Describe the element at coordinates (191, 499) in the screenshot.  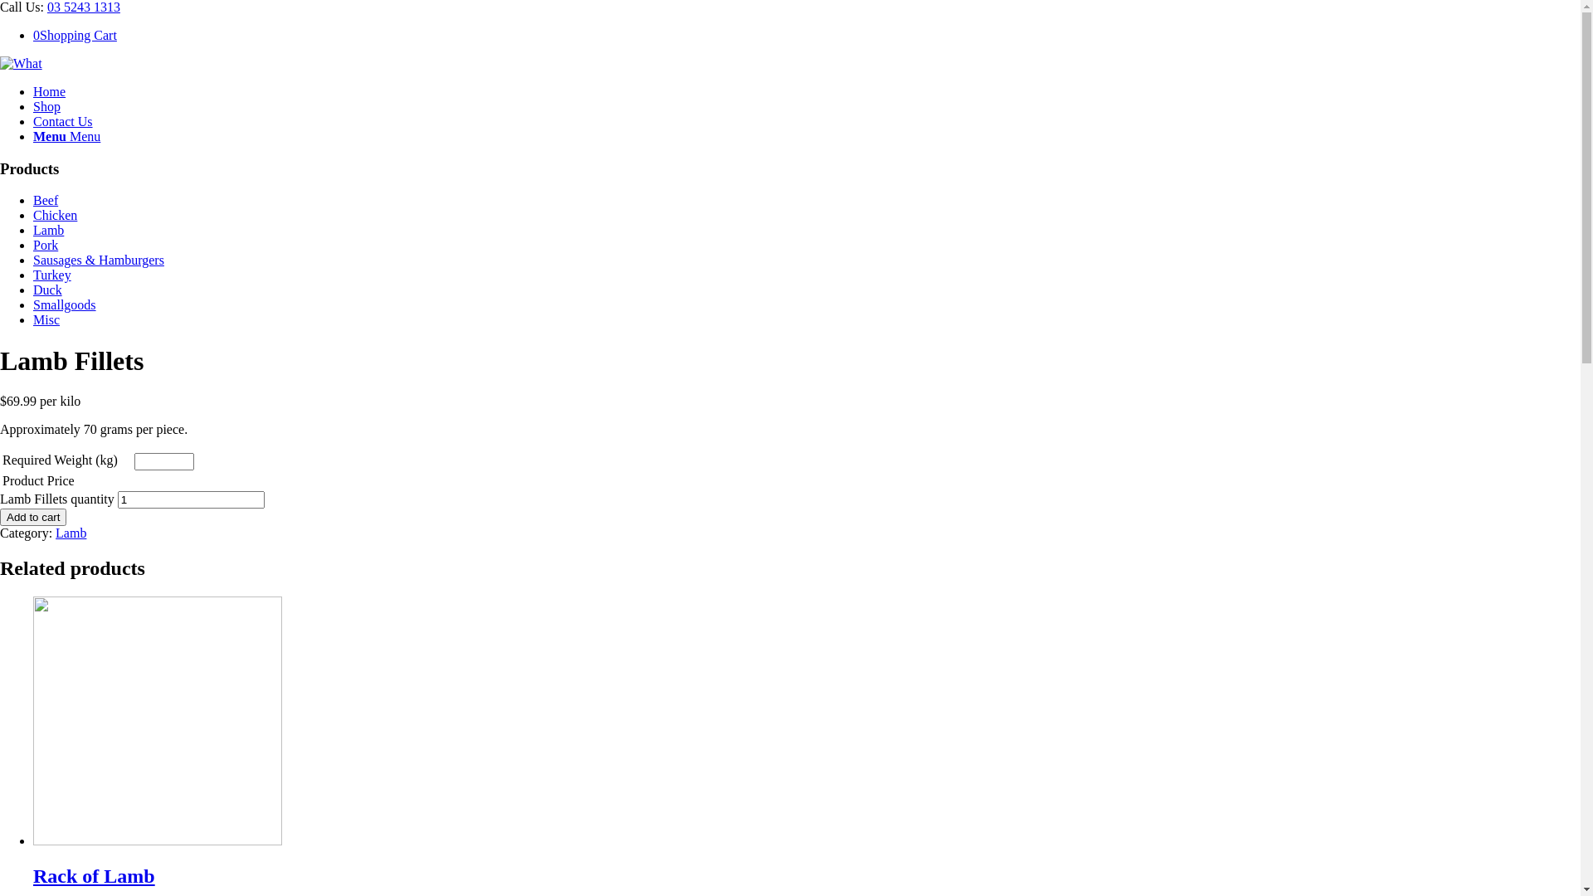
I see `Qty` at that location.